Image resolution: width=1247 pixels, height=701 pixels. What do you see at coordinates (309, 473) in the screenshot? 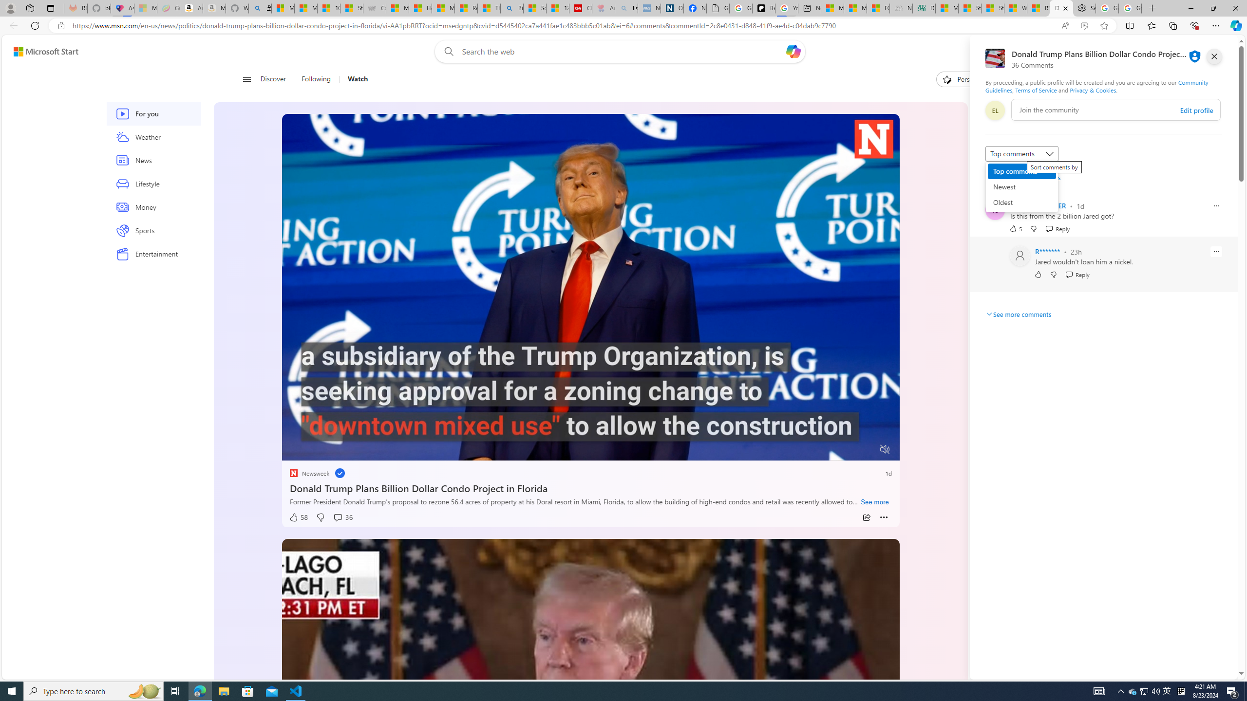
I see `placeholder Newsweek` at bounding box center [309, 473].